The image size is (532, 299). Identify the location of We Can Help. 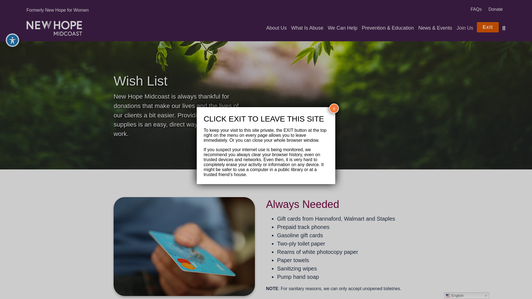
(342, 28).